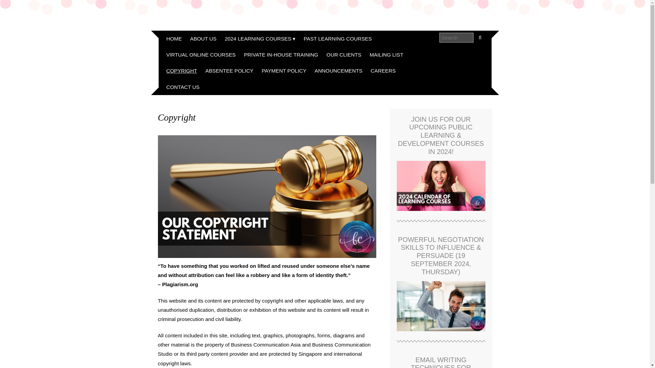 This screenshot has height=368, width=655. I want to click on 2024 LEARNING COURSES, so click(260, 39).